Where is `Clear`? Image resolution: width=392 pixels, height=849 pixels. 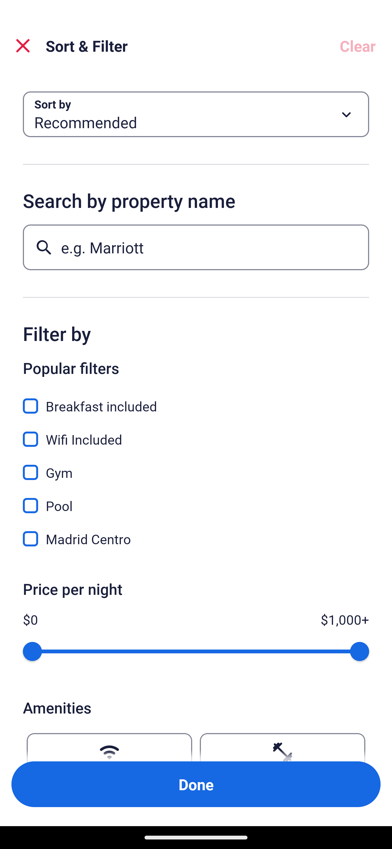 Clear is located at coordinates (358, 46).